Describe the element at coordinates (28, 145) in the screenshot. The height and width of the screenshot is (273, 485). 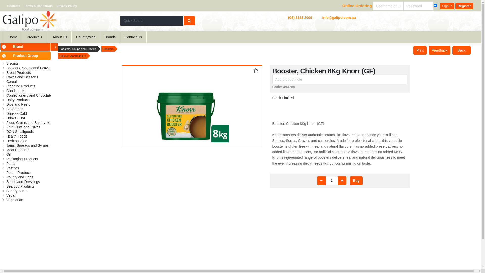
I see `Jams, Spreads and Syrups` at that location.